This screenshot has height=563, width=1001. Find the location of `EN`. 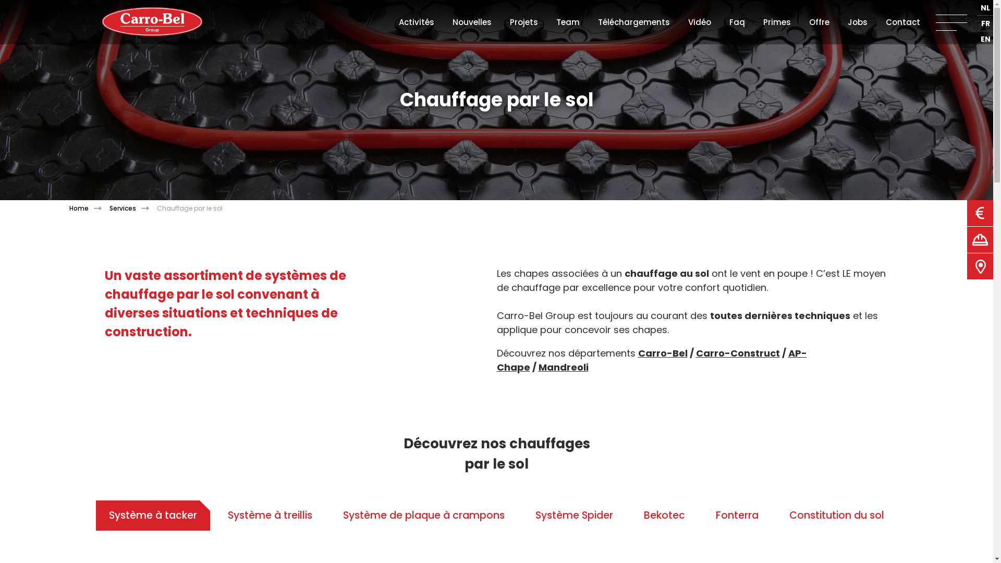

EN is located at coordinates (985, 40).